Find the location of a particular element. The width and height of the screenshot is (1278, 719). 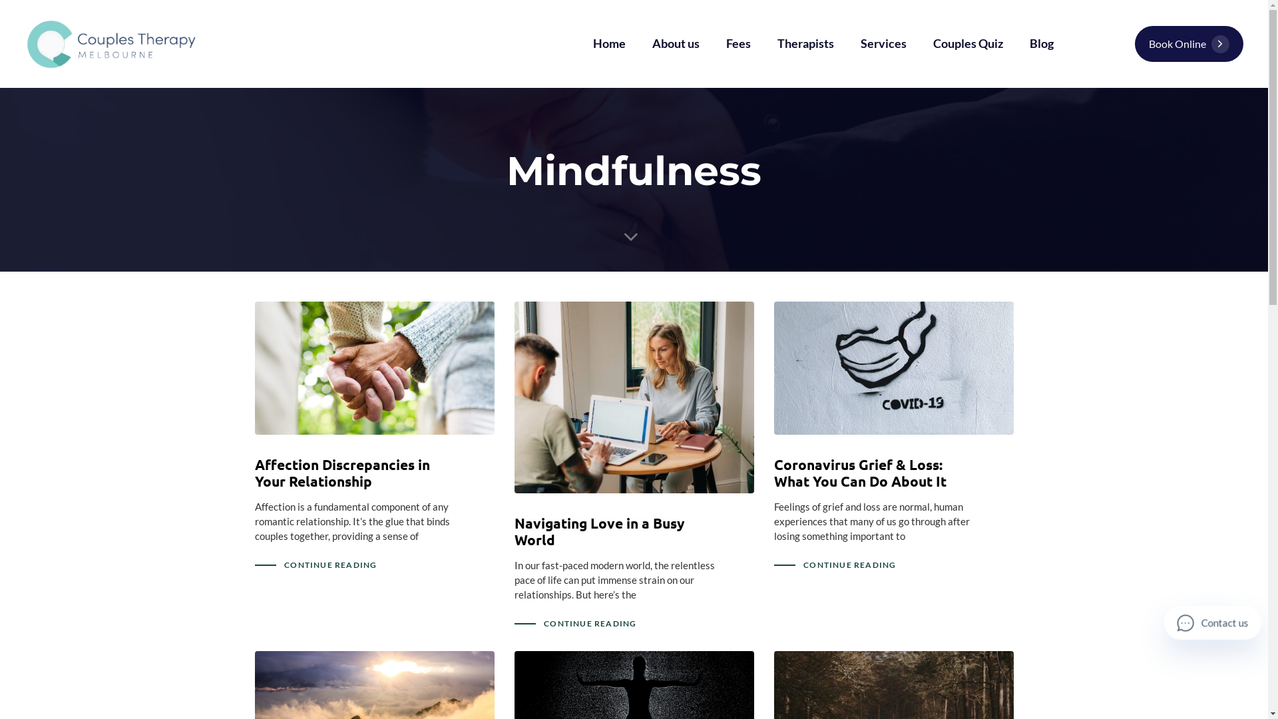

Couples Quiz is located at coordinates (968, 44).